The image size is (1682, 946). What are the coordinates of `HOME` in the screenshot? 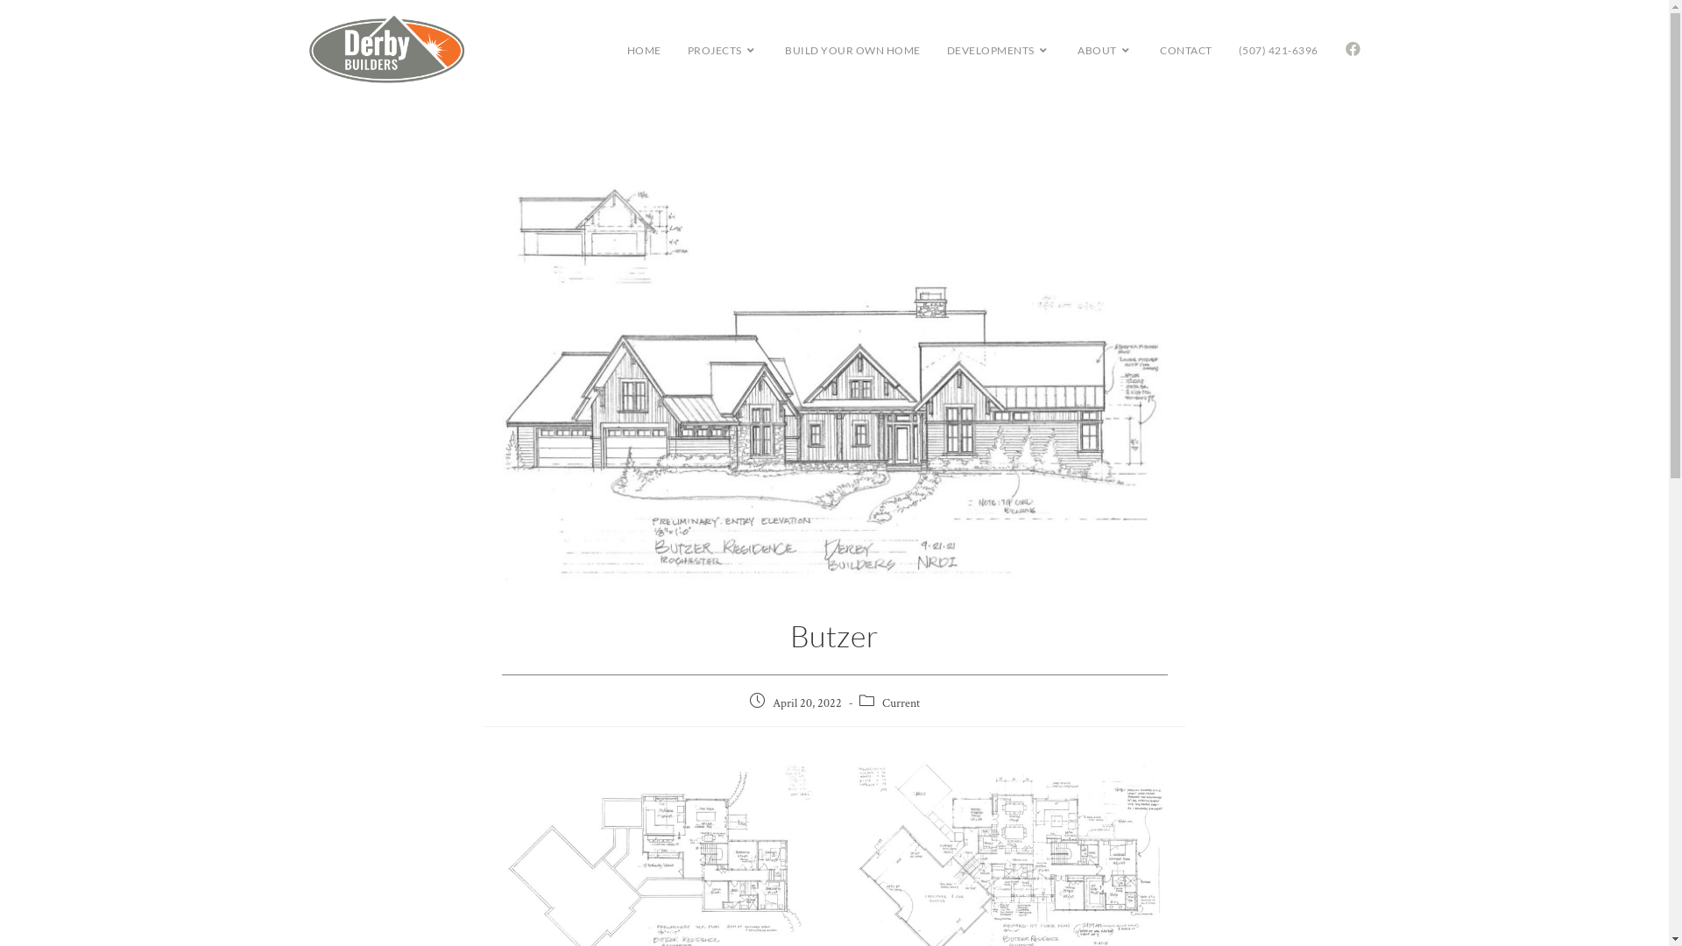 It's located at (643, 51).